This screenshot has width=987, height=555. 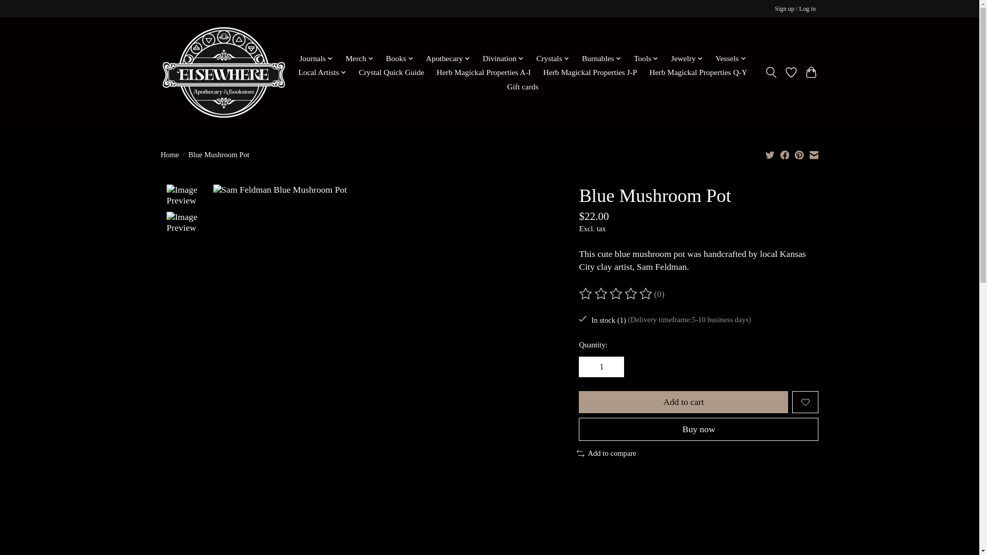 What do you see at coordinates (359, 59) in the screenshot?
I see `Merch` at bounding box center [359, 59].